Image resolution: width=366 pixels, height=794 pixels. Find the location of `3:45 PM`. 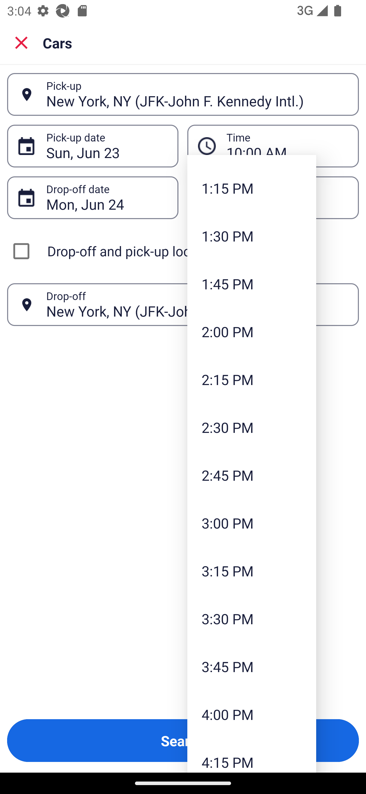

3:45 PM is located at coordinates (252, 667).